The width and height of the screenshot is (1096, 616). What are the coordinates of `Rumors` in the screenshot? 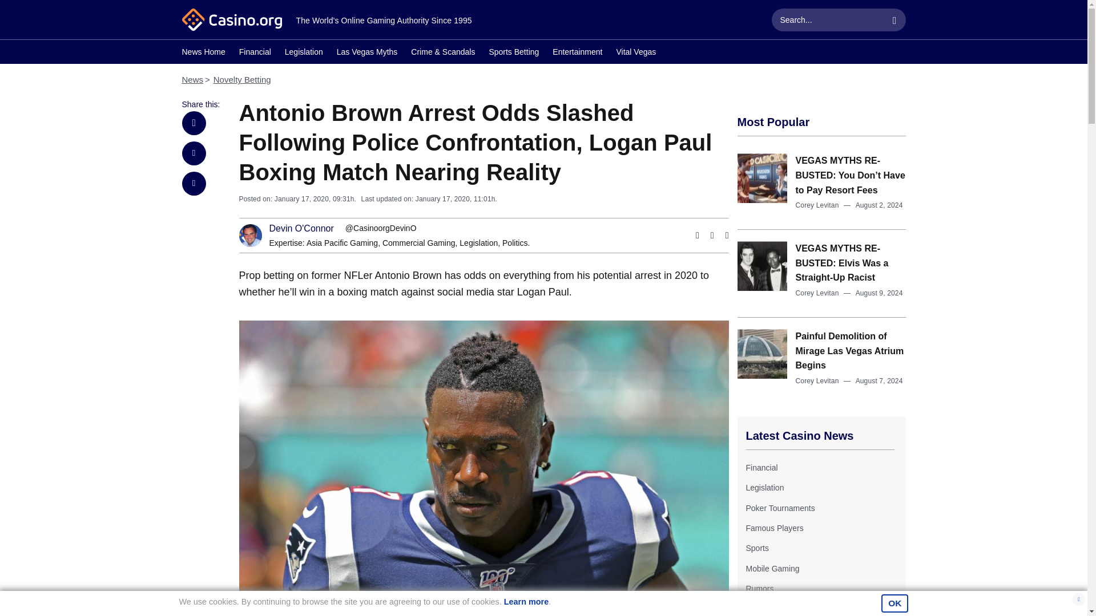 It's located at (759, 589).